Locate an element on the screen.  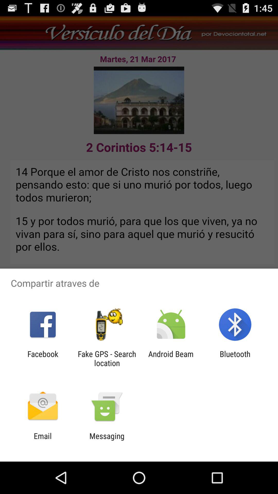
turn on icon next to the fake gps search item is located at coordinates (171, 358).